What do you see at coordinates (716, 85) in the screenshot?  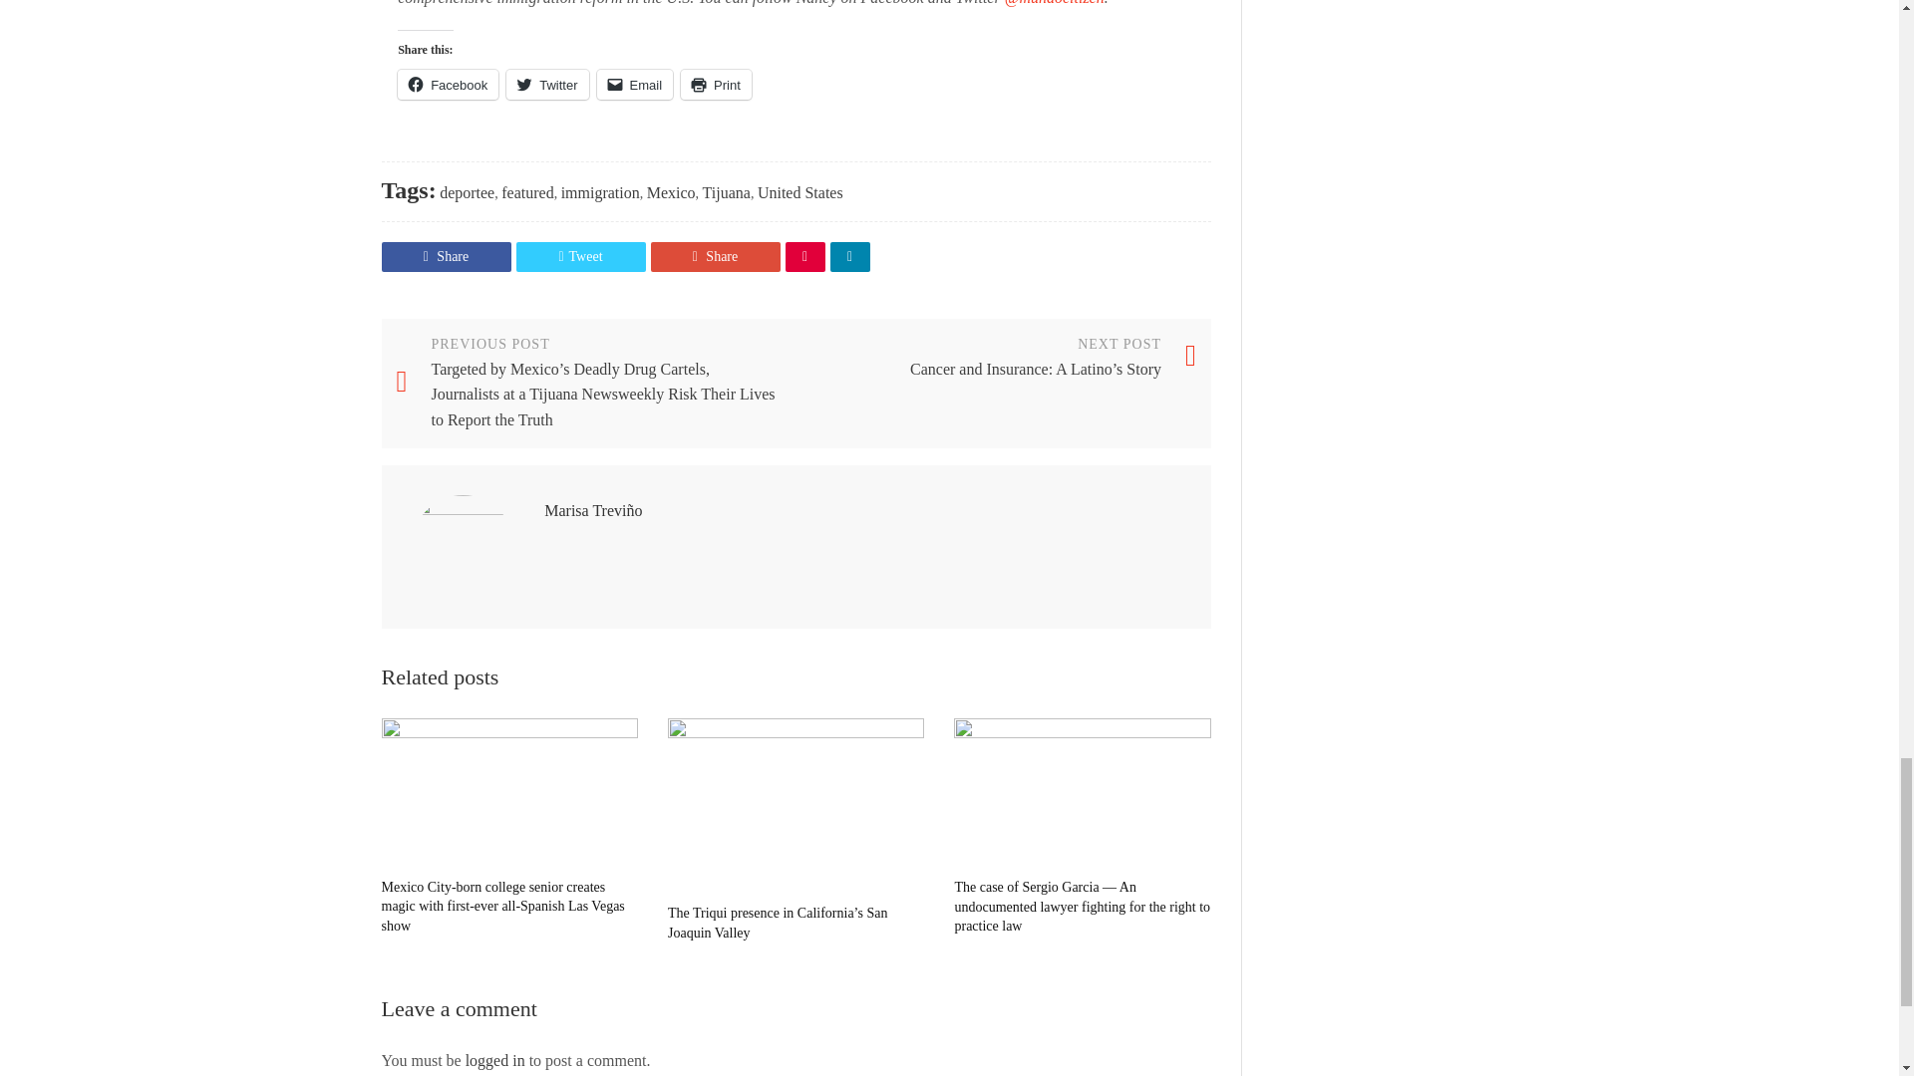 I see `Click to print` at bounding box center [716, 85].